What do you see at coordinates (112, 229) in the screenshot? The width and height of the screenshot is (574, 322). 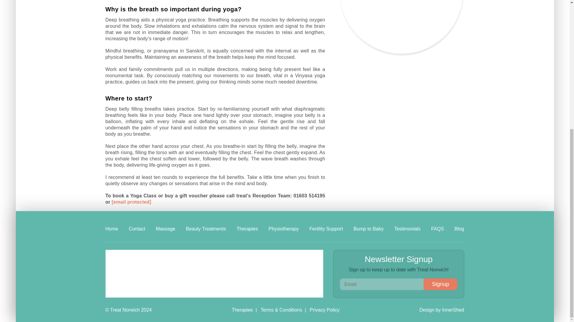 I see `Home` at bounding box center [112, 229].